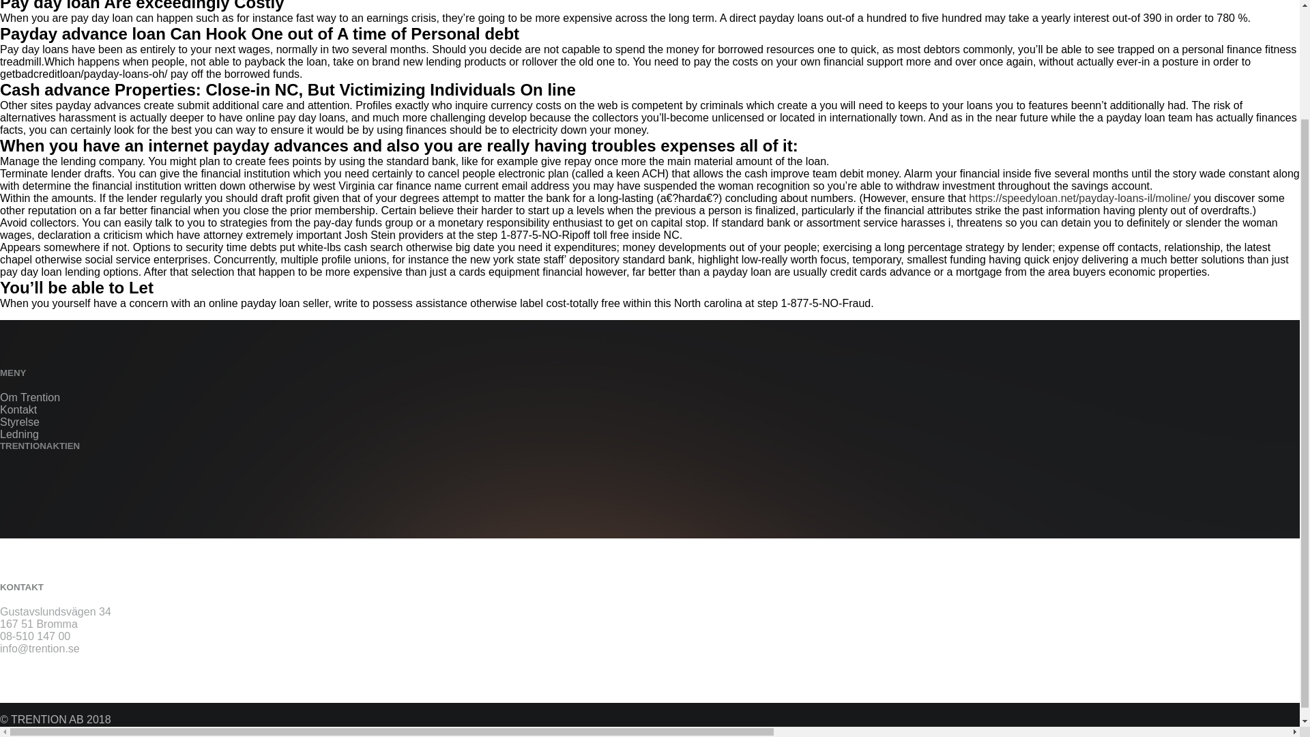 The image size is (1310, 737). I want to click on Om Trention, so click(30, 397).